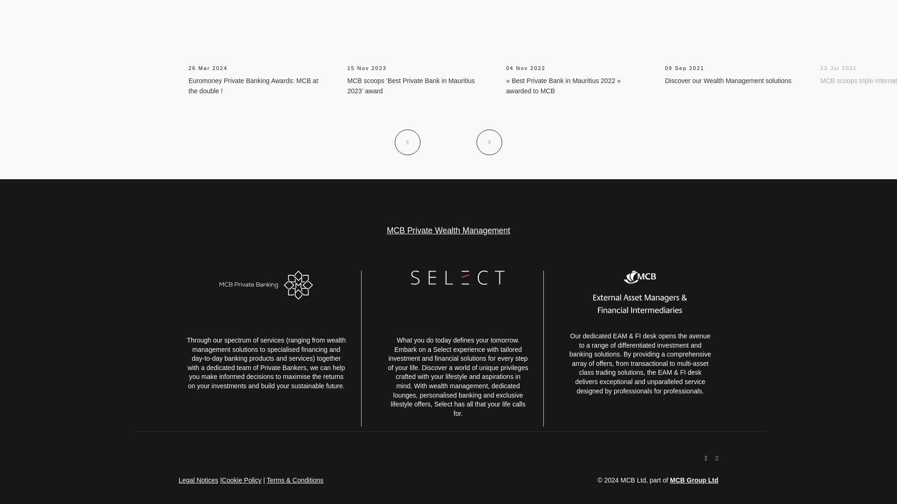 Image resolution: width=897 pixels, height=504 pixels. Describe the element at coordinates (729, 81) in the screenshot. I see `Discover our Wealth Management solutions` at that location.